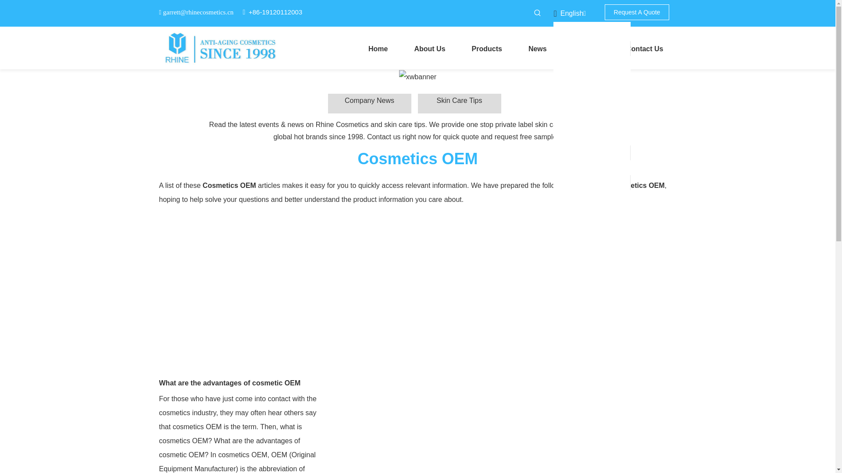  I want to click on What are the advantages of cosmetic OEM, so click(230, 383).